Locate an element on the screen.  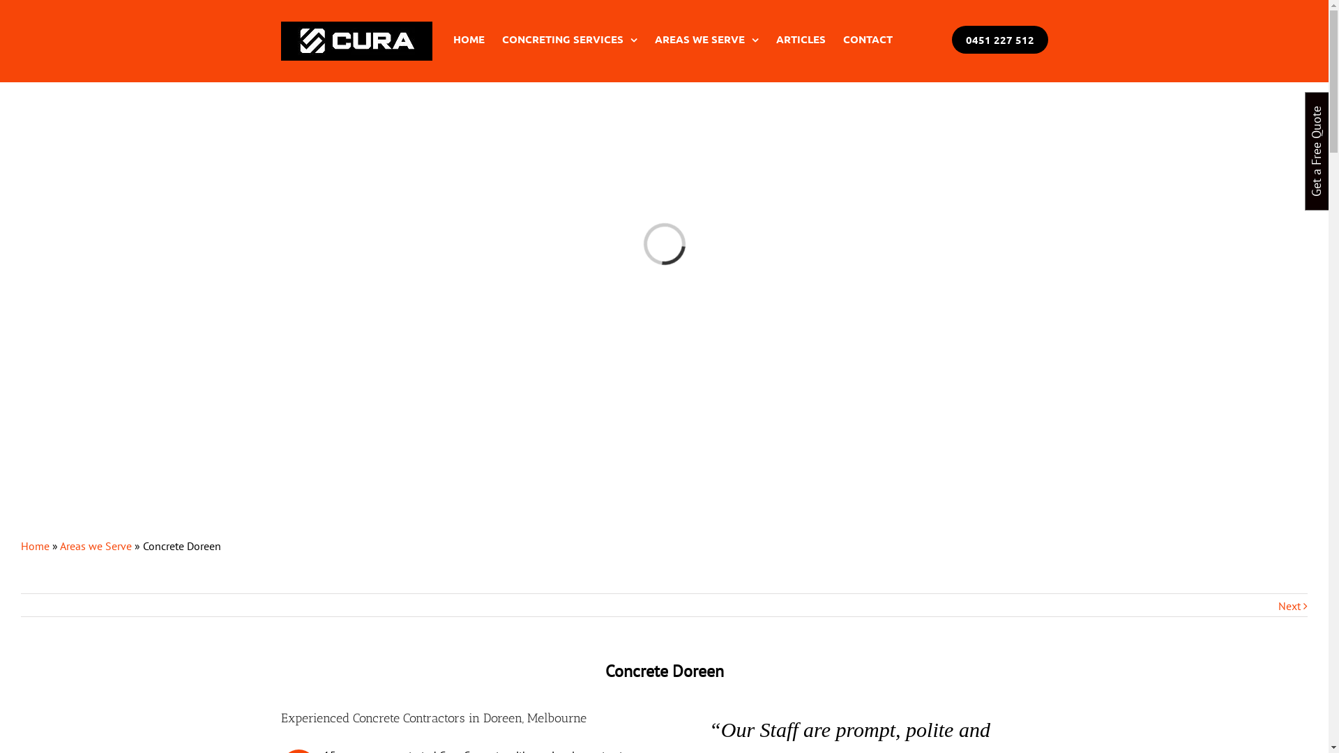
0451 227 512 is located at coordinates (999, 40).